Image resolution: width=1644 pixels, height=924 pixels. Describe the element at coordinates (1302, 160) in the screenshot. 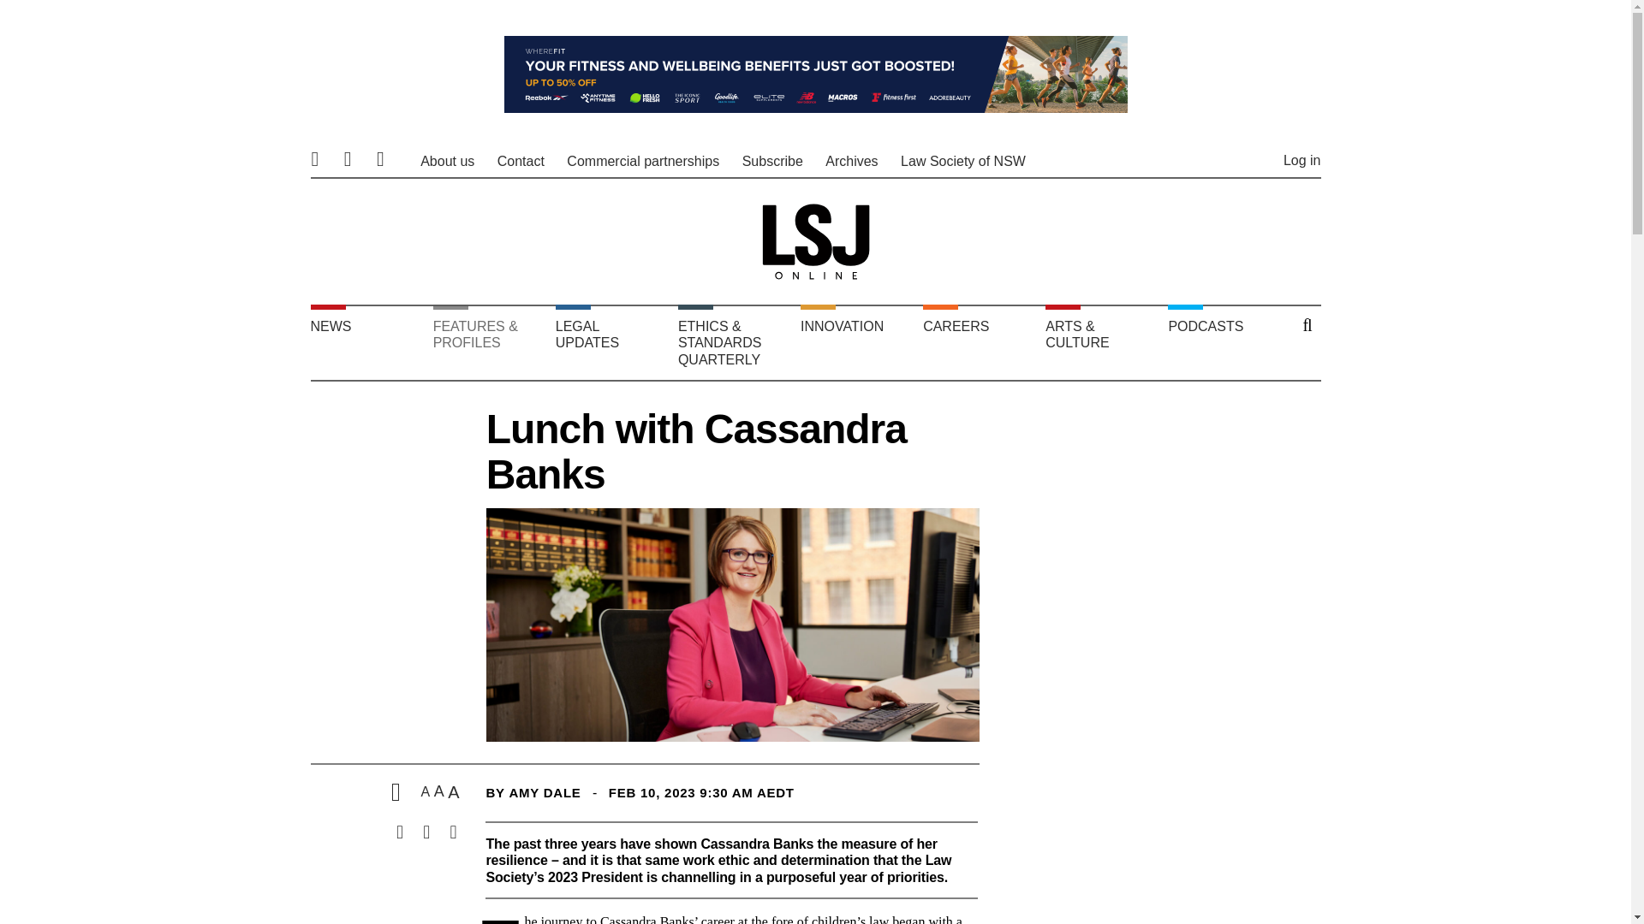

I see `Log in` at that location.